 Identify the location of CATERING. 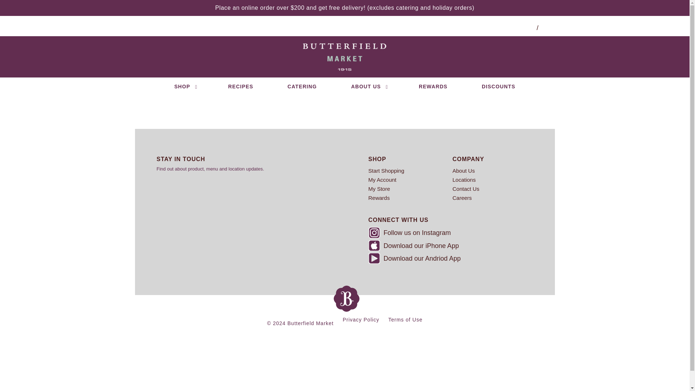
(302, 86).